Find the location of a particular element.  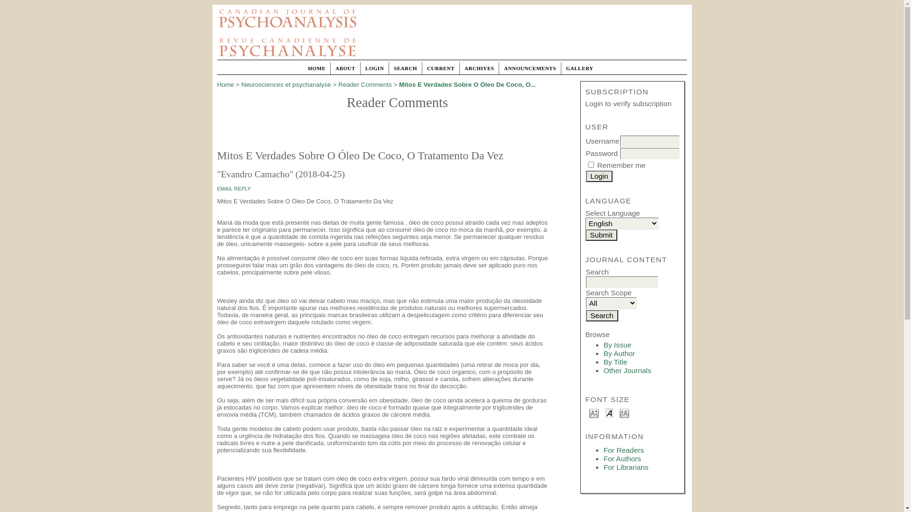

Neurosciences et psychanalyse is located at coordinates (286, 84).